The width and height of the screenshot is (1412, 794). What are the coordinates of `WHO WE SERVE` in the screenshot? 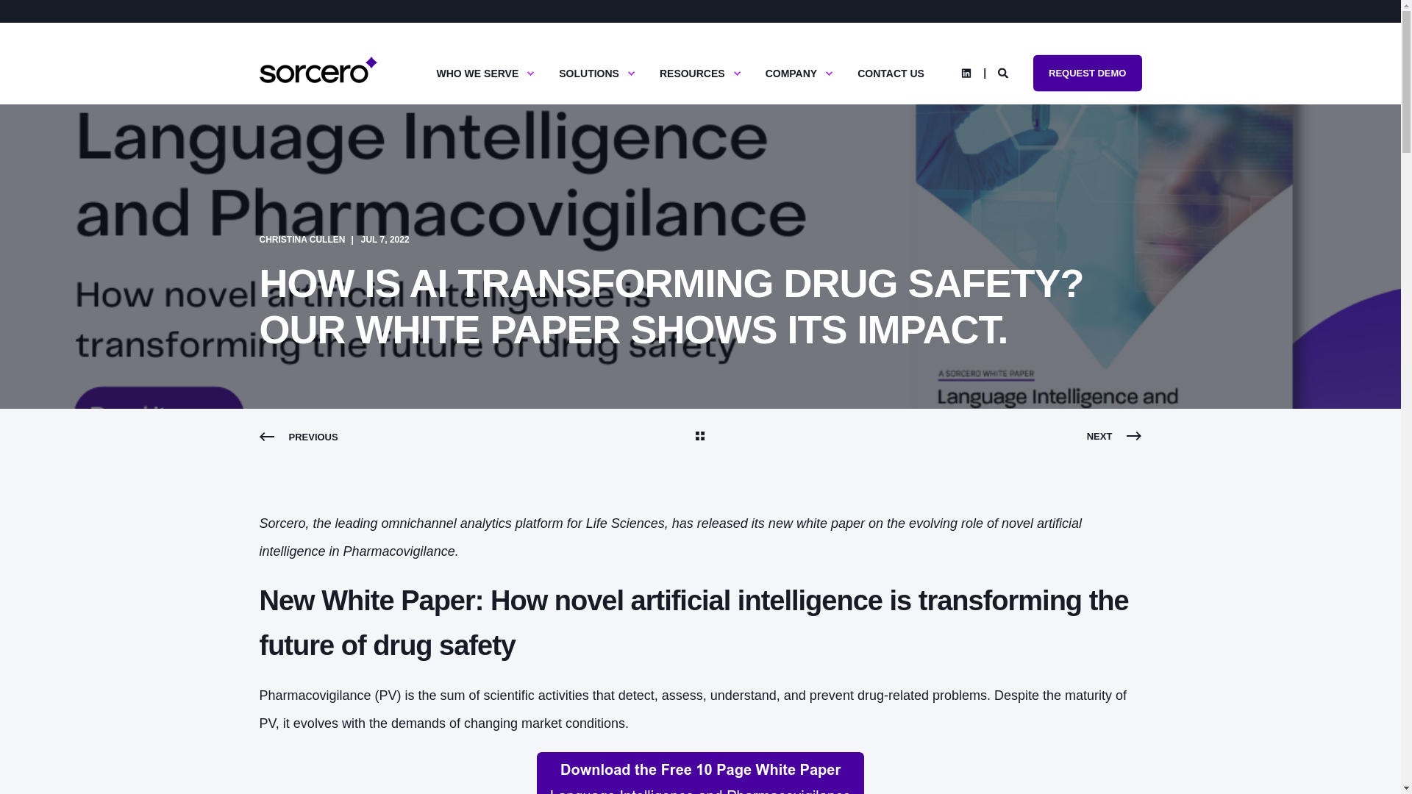 It's located at (479, 72).